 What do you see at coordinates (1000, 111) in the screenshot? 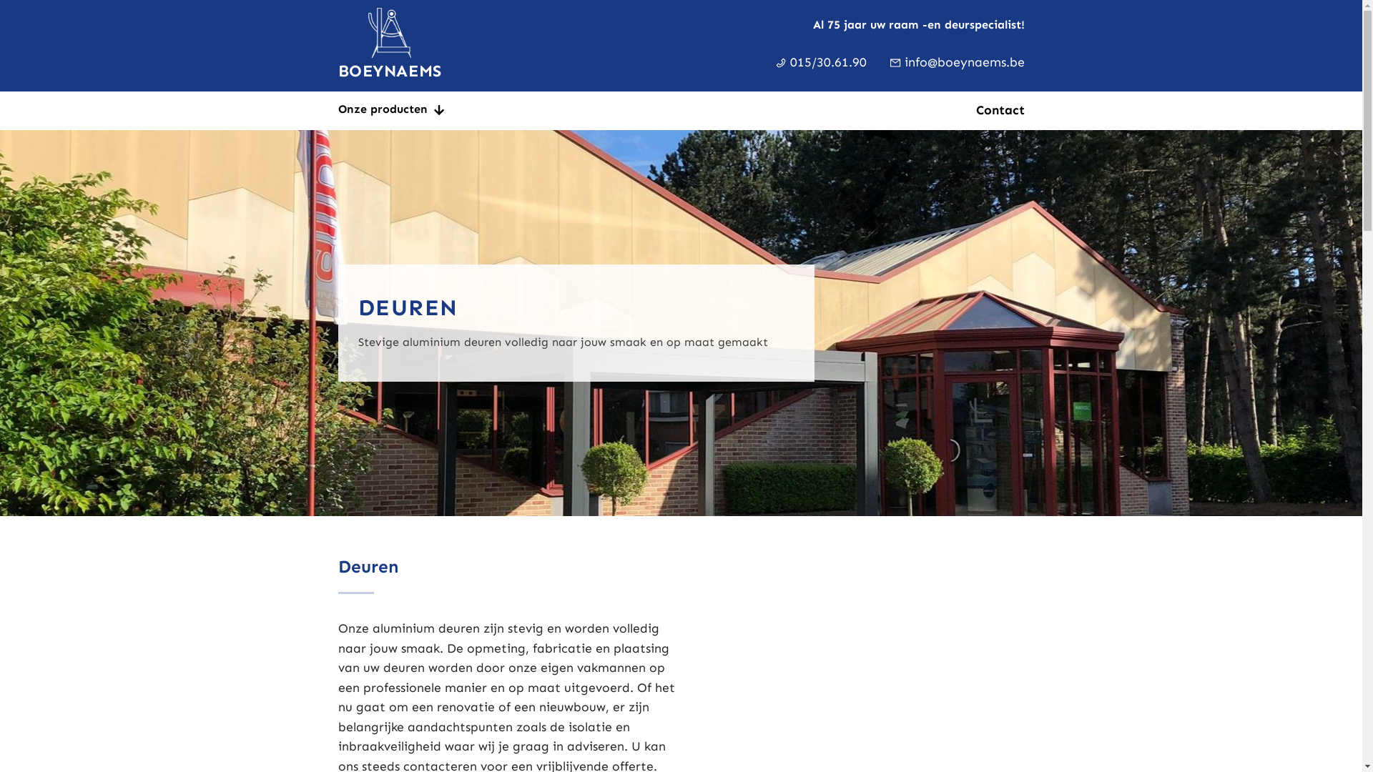
I see `Contact` at bounding box center [1000, 111].